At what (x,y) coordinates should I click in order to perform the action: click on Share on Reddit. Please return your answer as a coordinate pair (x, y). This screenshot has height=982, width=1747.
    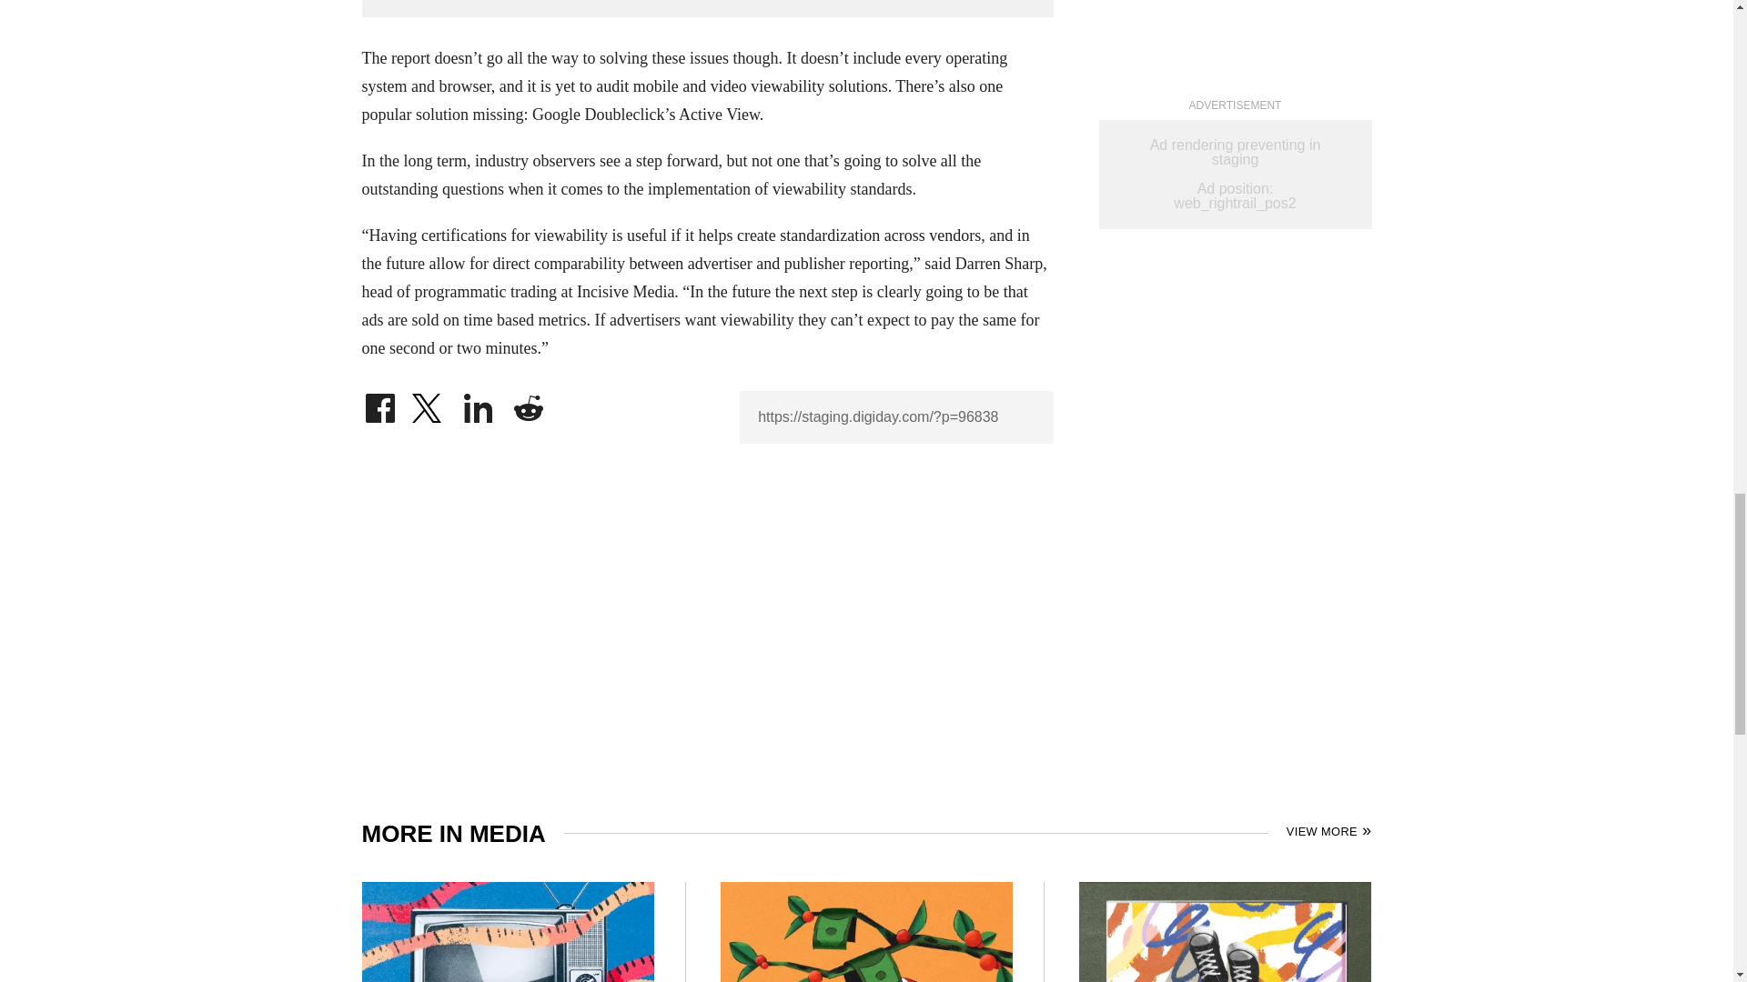
    Looking at the image, I should click on (528, 404).